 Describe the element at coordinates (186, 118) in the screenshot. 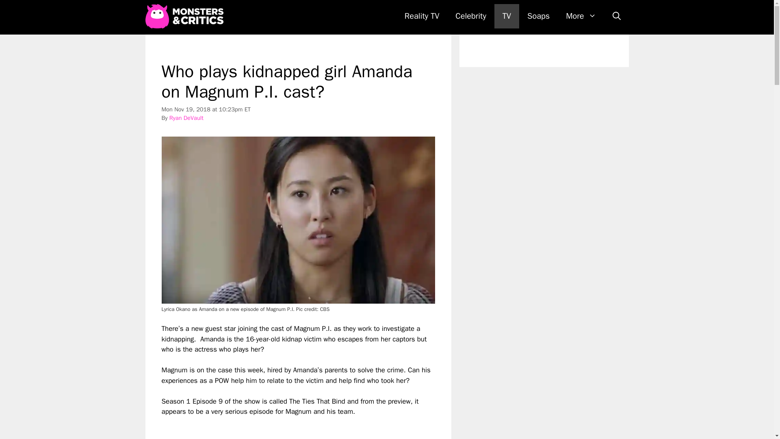

I see `View all posts by Ryan DeVault` at that location.